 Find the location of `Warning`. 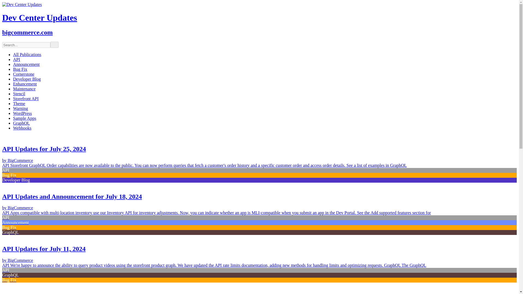

Warning is located at coordinates (21, 108).